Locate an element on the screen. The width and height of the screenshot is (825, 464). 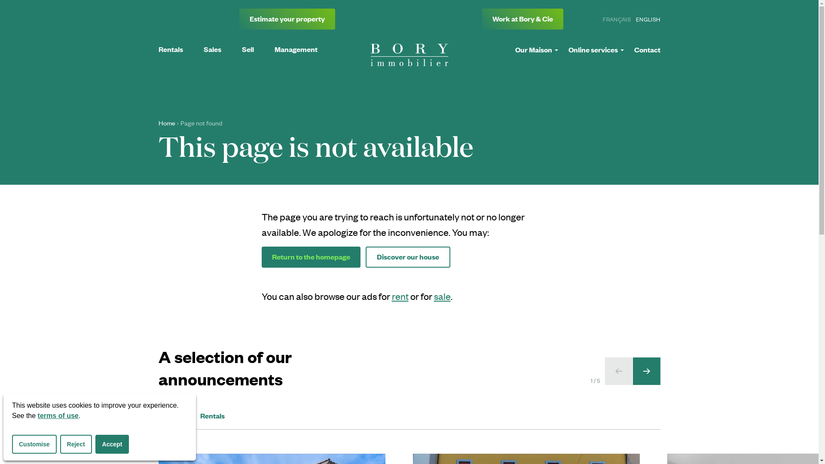
Rentals is located at coordinates (170, 49).